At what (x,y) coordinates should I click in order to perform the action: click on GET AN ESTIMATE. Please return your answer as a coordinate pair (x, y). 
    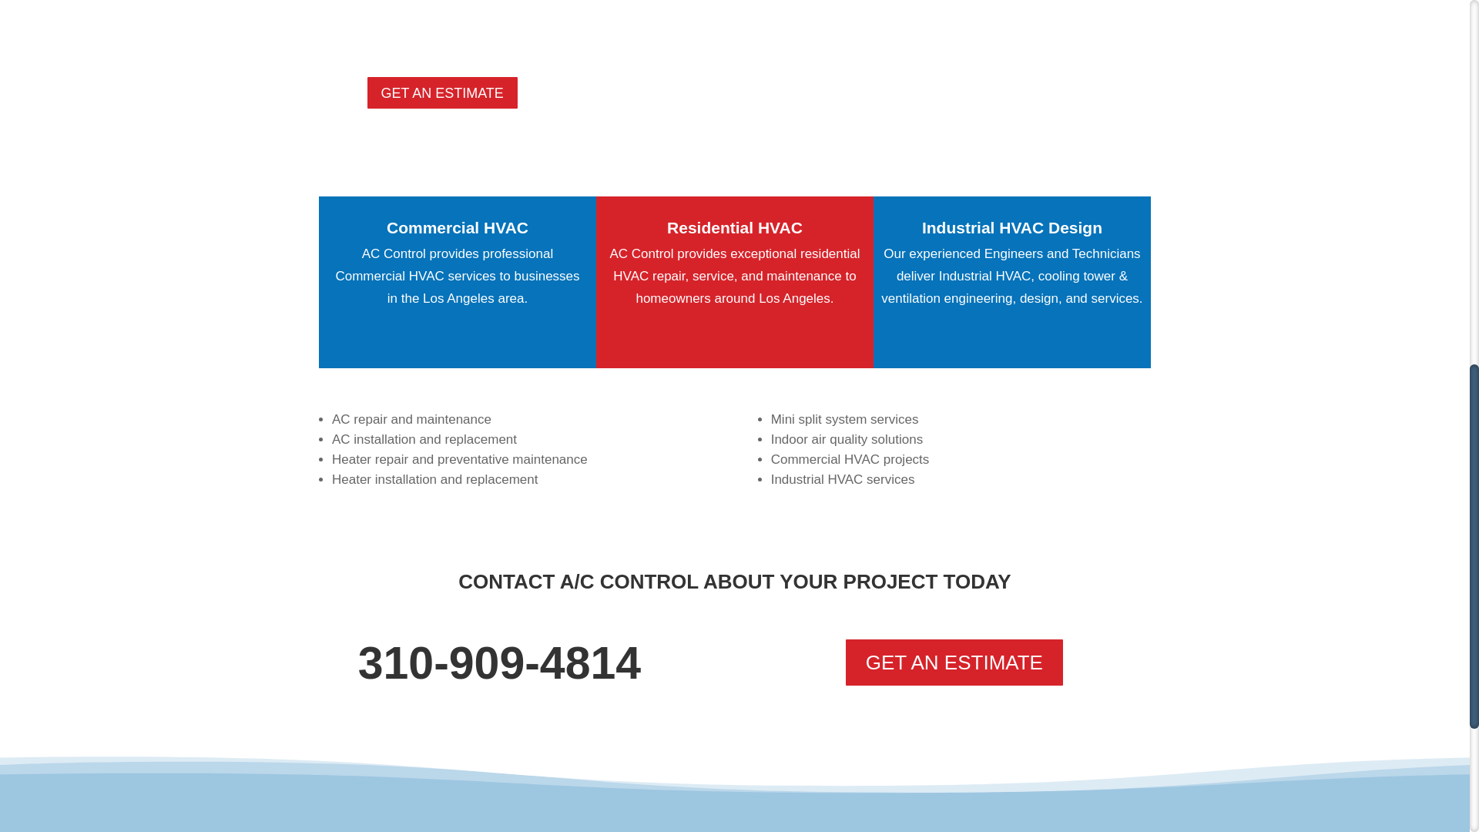
    Looking at the image, I should click on (442, 92).